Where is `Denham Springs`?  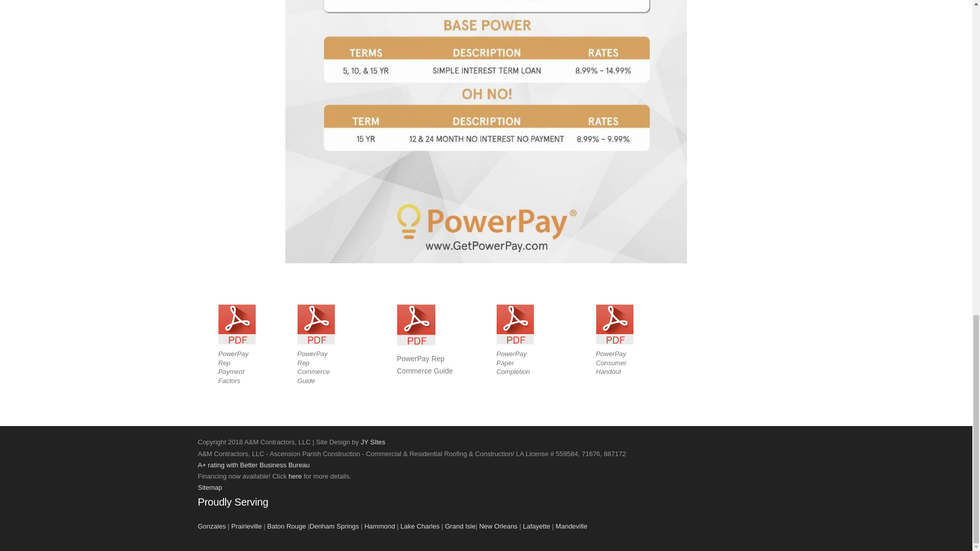
Denham Springs is located at coordinates (334, 525).